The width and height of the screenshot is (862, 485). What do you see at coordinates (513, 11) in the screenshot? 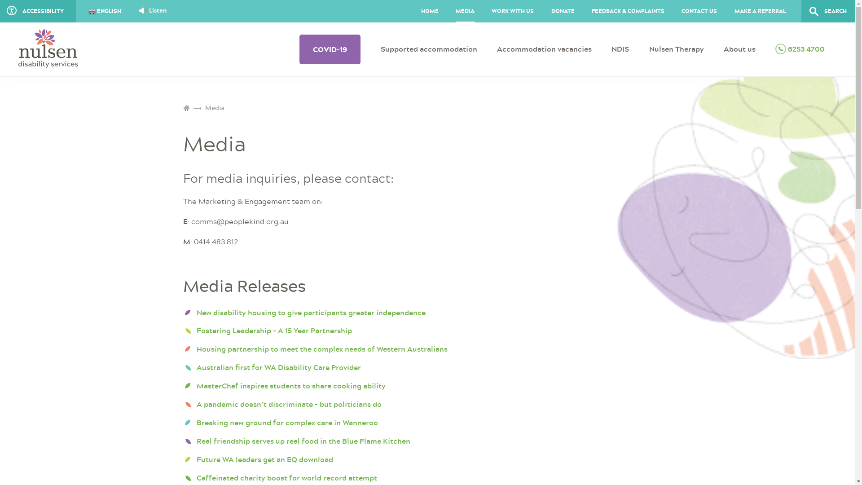
I see `WORK WITH US` at bounding box center [513, 11].